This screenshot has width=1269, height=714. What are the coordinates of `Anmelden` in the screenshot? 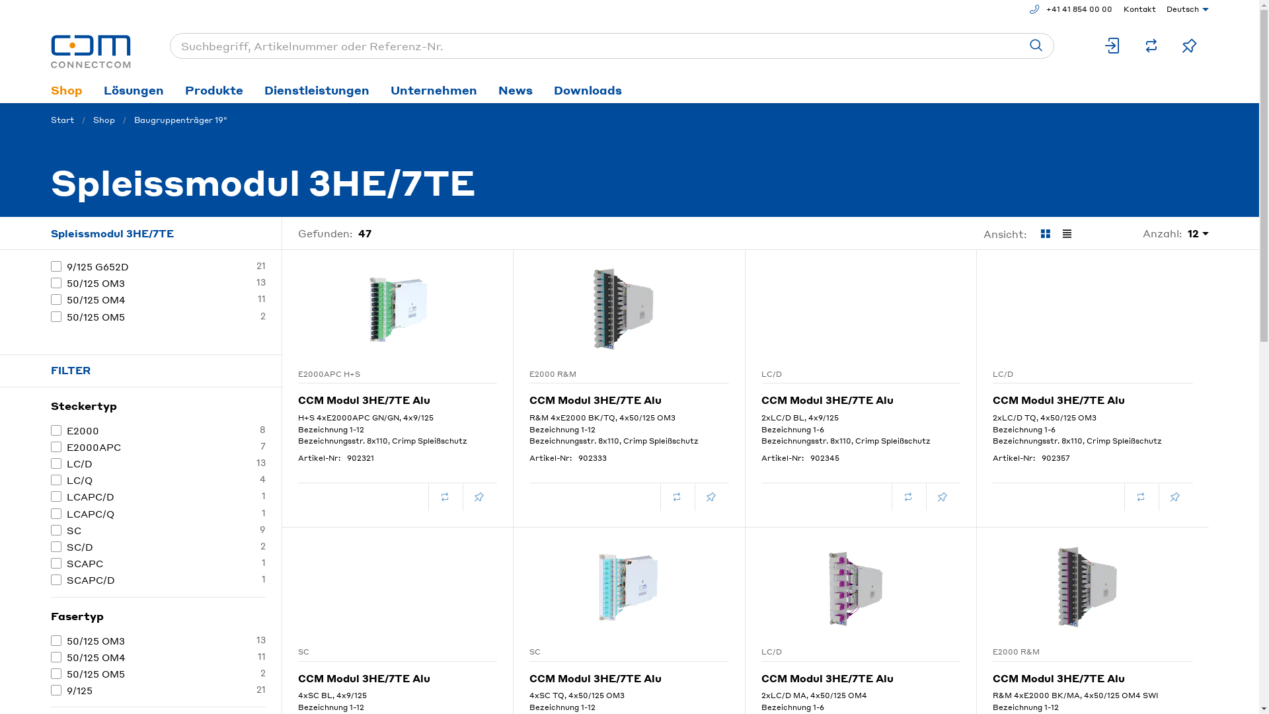 It's located at (1112, 46).